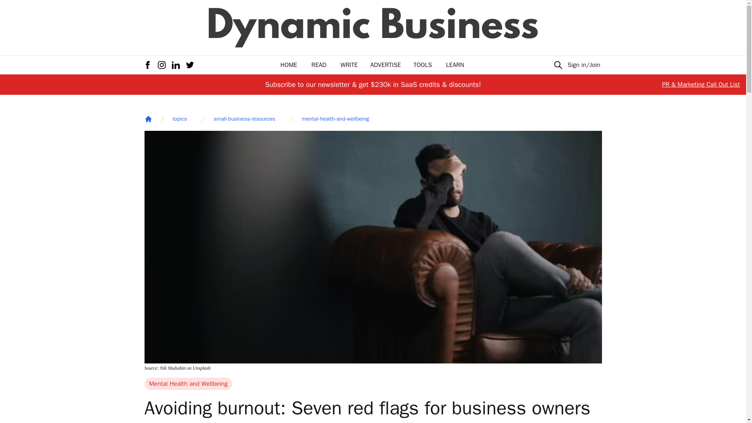 The image size is (752, 423). Describe the element at coordinates (244, 119) in the screenshot. I see `small-business-resources` at that location.